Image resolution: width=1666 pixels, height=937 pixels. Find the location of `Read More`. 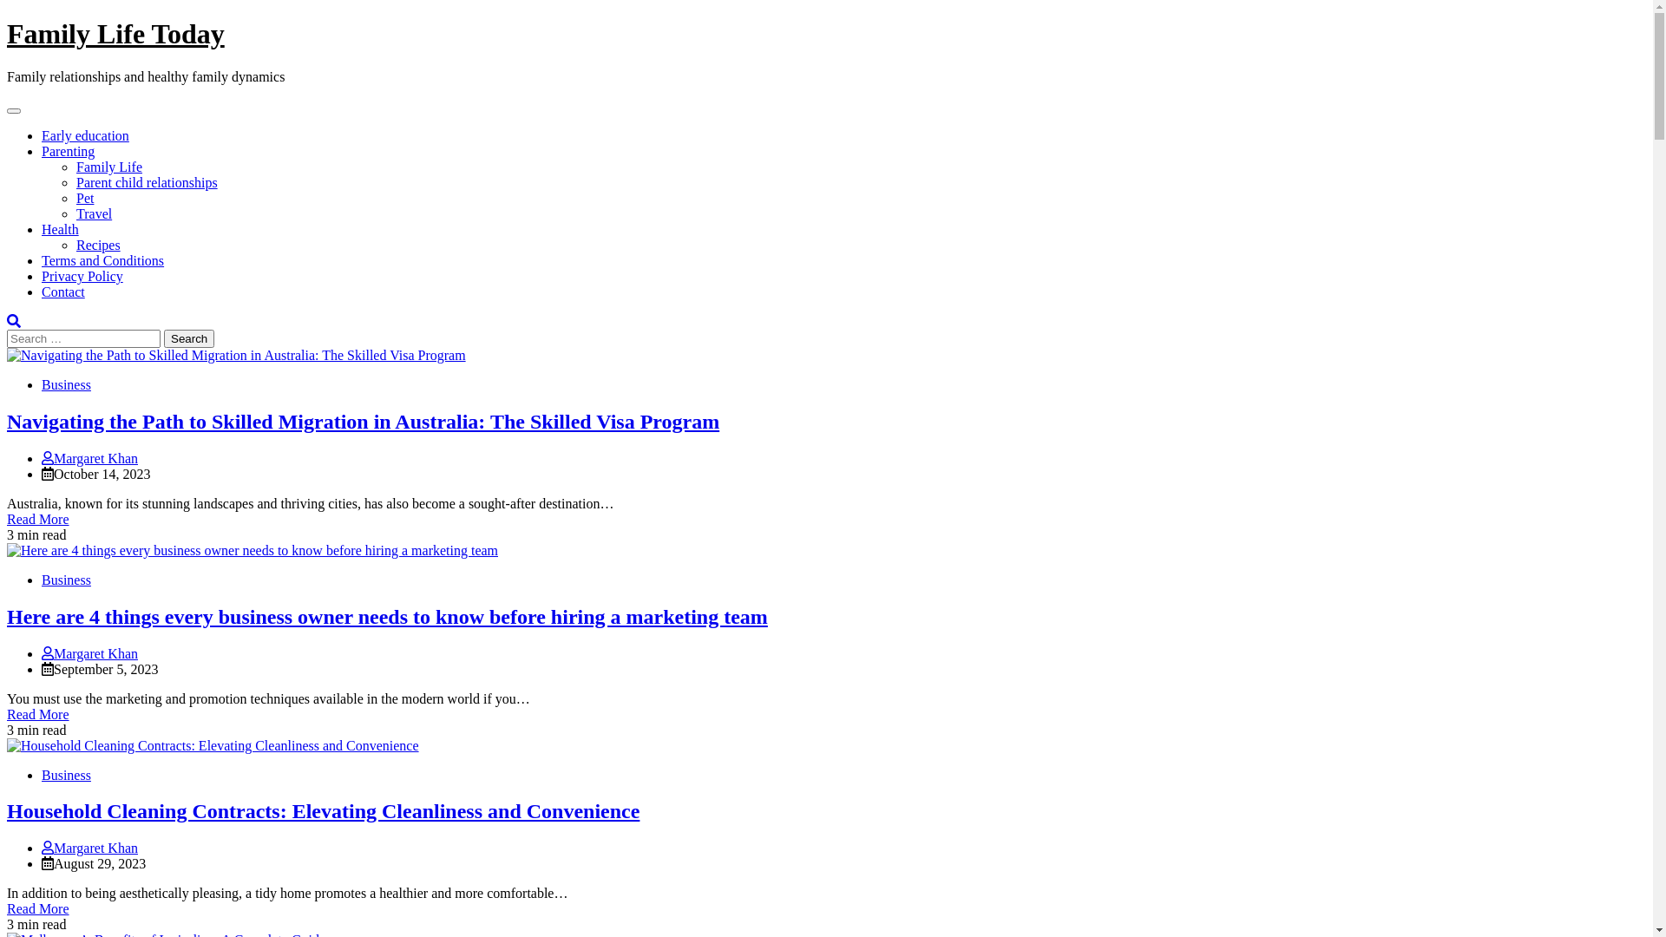

Read More is located at coordinates (38, 519).